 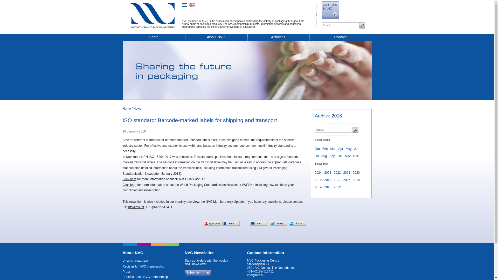 What do you see at coordinates (349, 149) in the screenshot?
I see `May` at bounding box center [349, 149].